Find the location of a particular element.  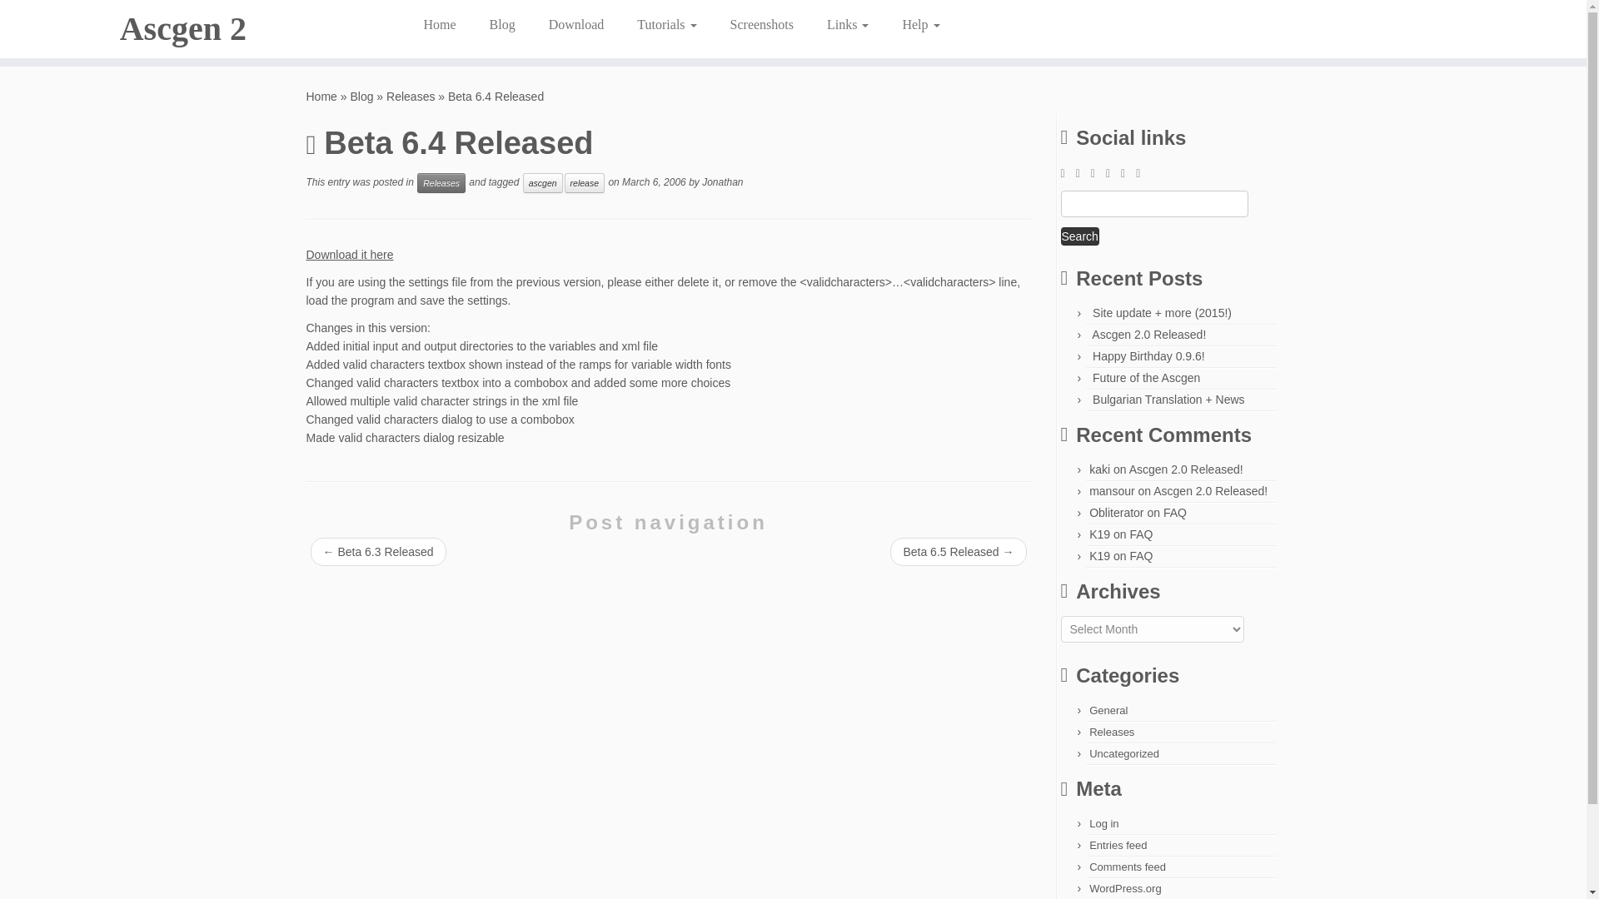

Download it here is located at coordinates (350, 255).